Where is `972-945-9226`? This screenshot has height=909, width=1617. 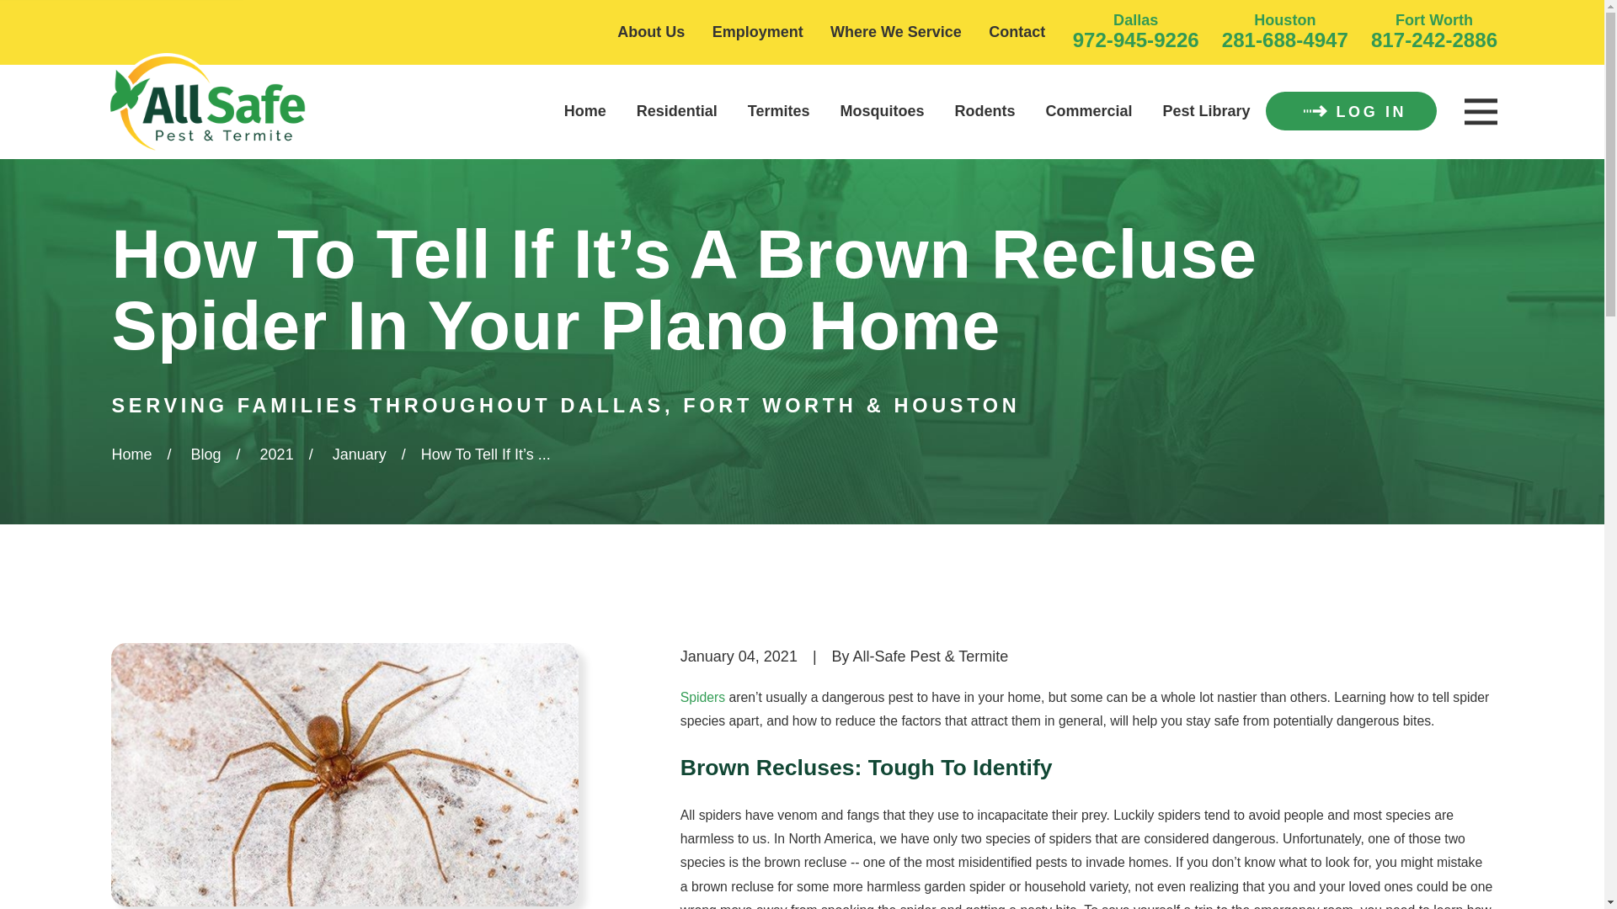 972-945-9226 is located at coordinates (1136, 39).